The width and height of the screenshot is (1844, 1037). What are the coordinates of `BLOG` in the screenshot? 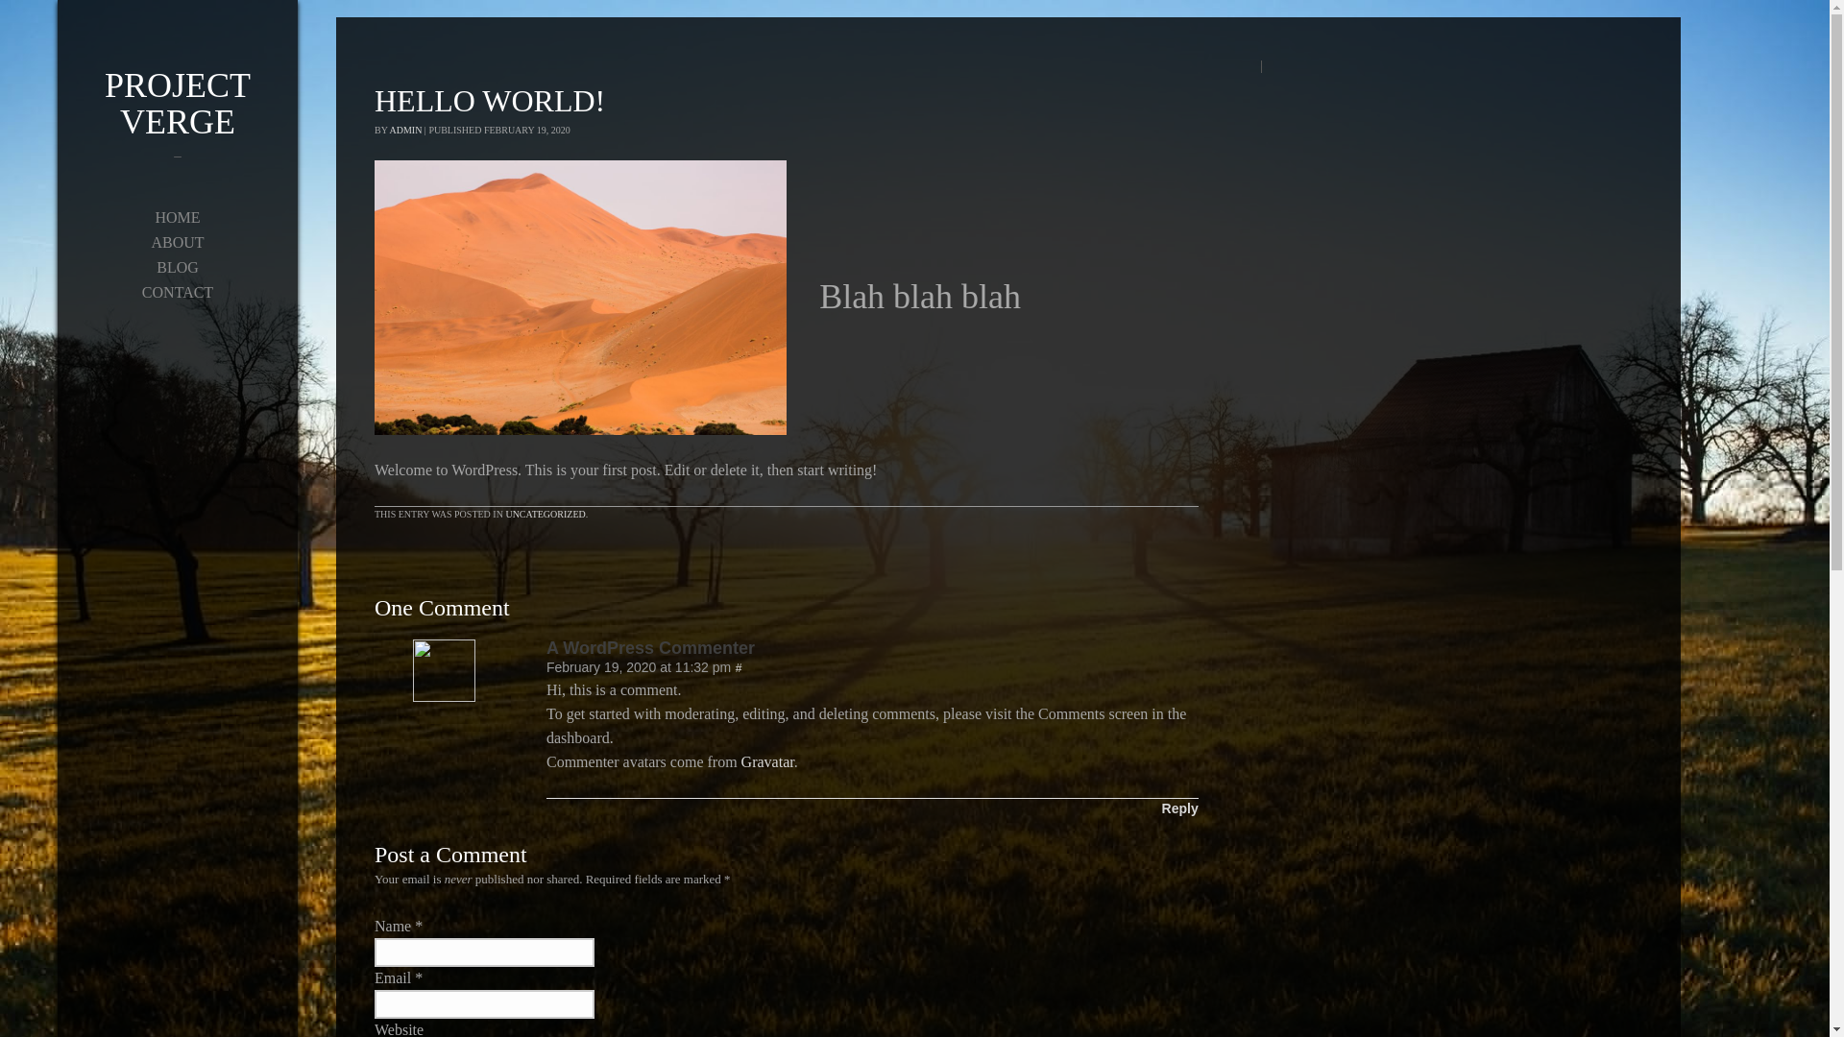 It's located at (177, 267).